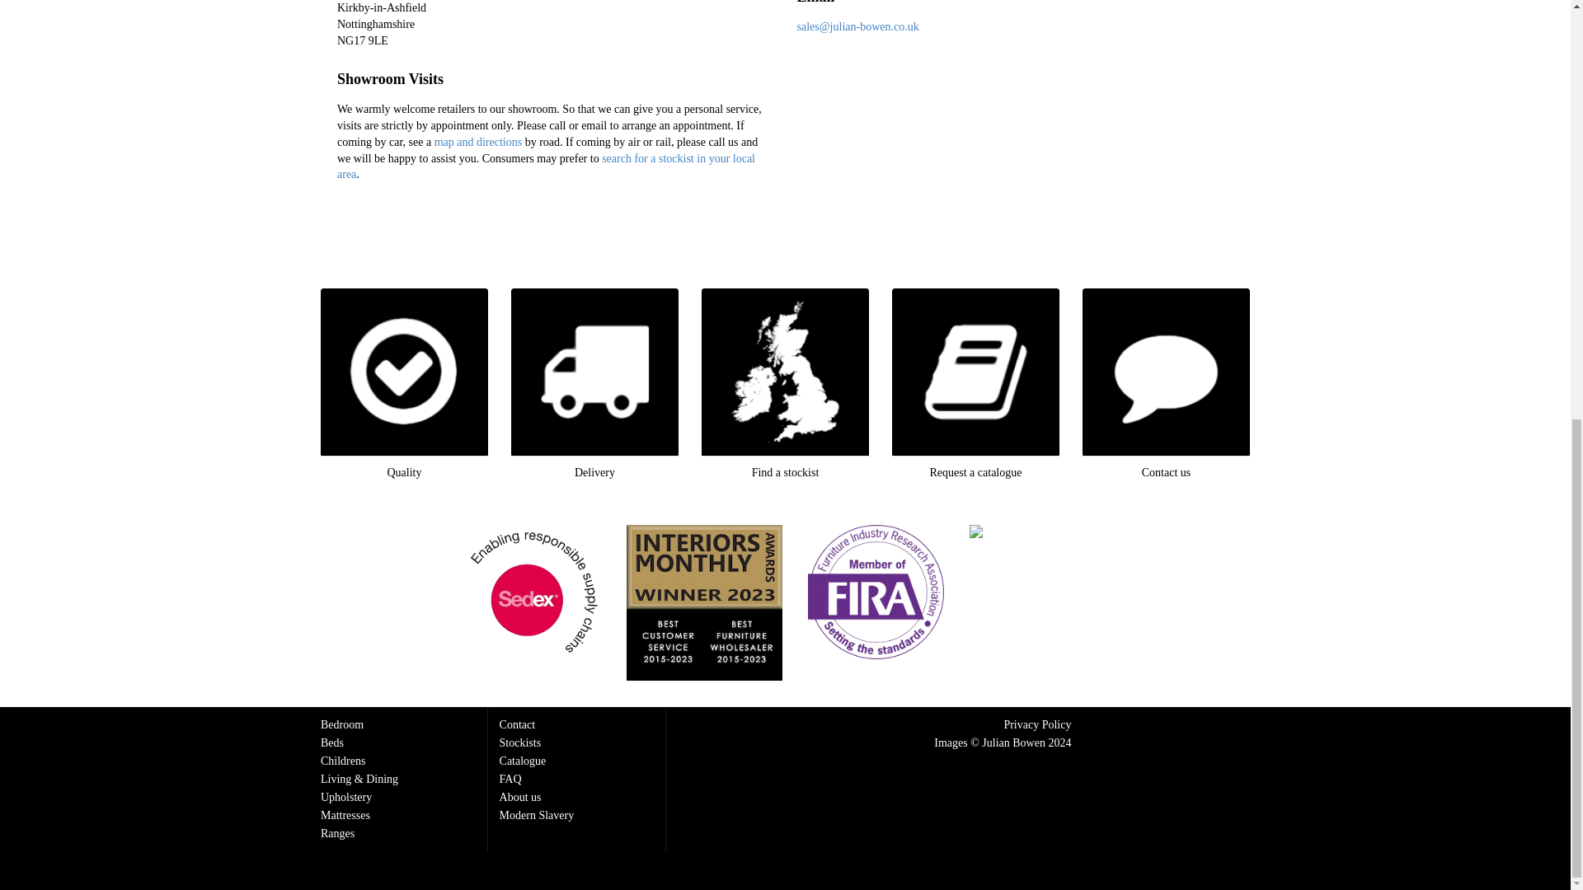 This screenshot has height=890, width=1583. What do you see at coordinates (546, 166) in the screenshot?
I see `Julian Bowen stockists` at bounding box center [546, 166].